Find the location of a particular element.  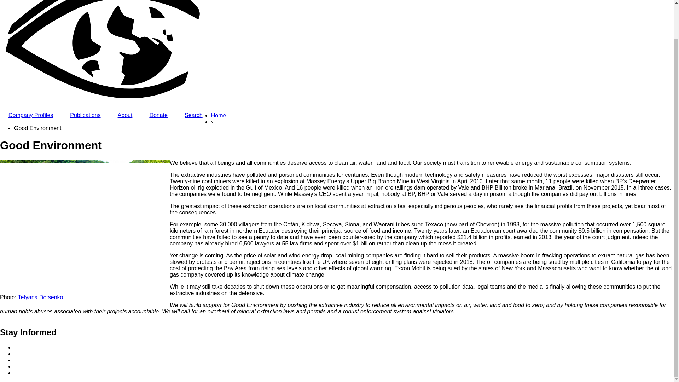

About is located at coordinates (125, 115).